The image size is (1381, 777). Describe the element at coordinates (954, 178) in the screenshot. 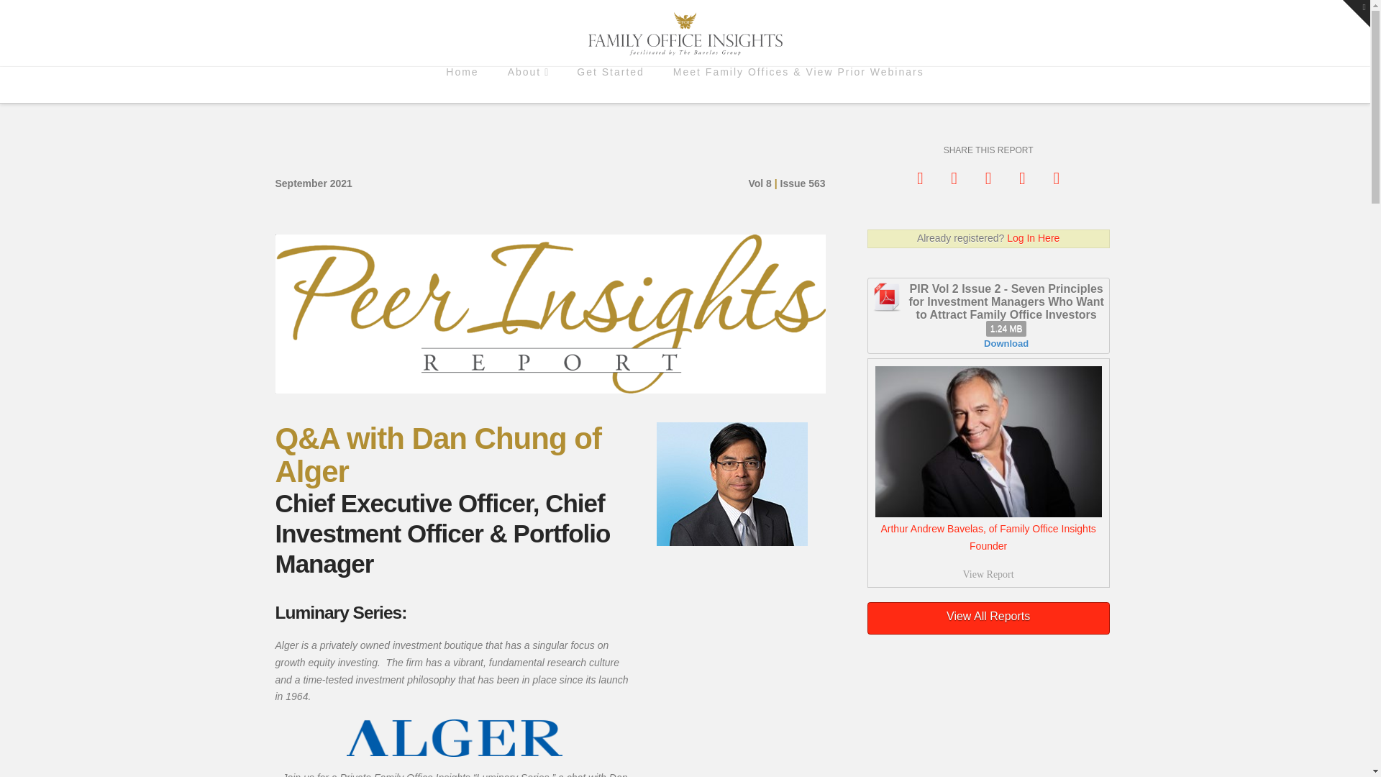

I see `Share on Facebook` at that location.